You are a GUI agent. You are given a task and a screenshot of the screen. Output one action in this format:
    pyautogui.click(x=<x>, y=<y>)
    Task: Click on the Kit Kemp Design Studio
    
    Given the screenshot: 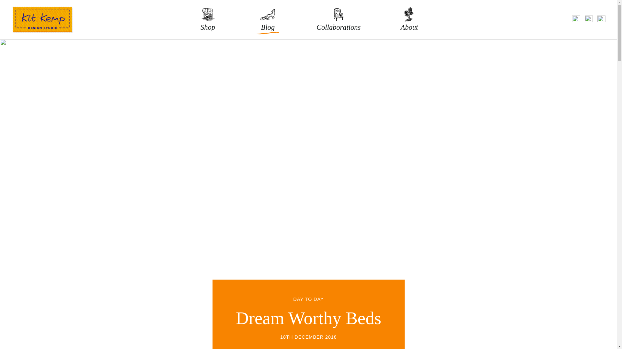 What is the action you would take?
    pyautogui.click(x=42, y=19)
    